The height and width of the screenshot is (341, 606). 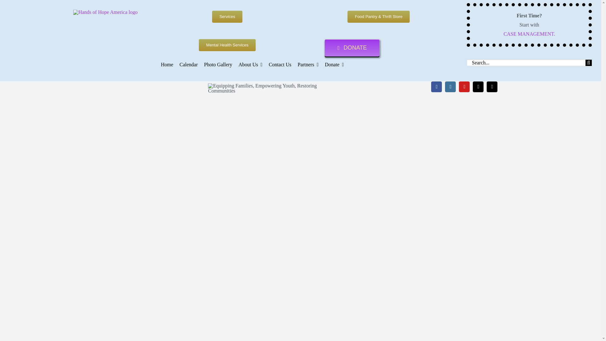 I want to click on Mental Health Services, so click(x=227, y=45).